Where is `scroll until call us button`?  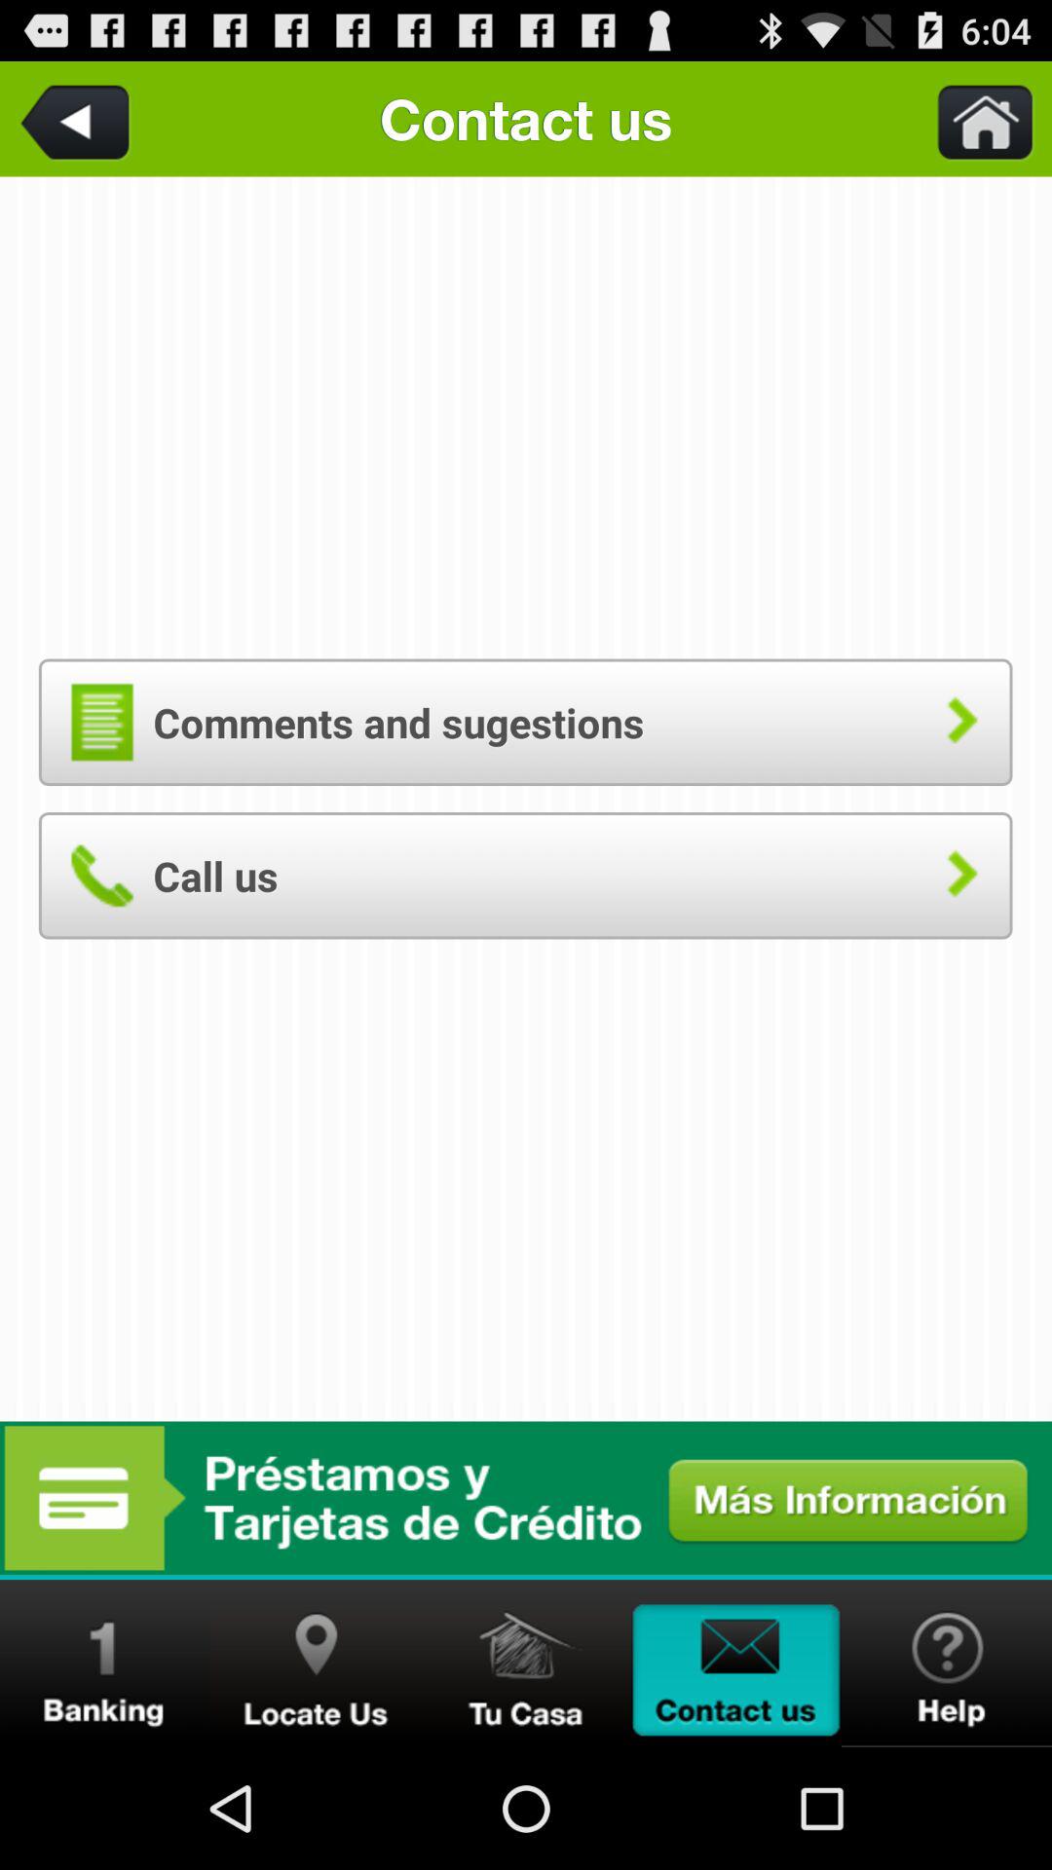
scroll until call us button is located at coordinates (525, 875).